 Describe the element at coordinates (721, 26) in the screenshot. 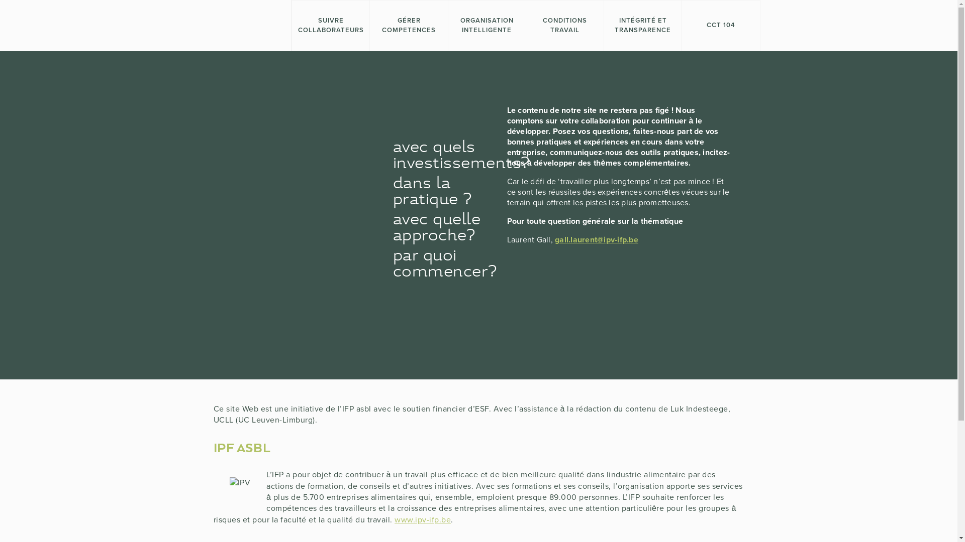

I see `CCT 104` at that location.